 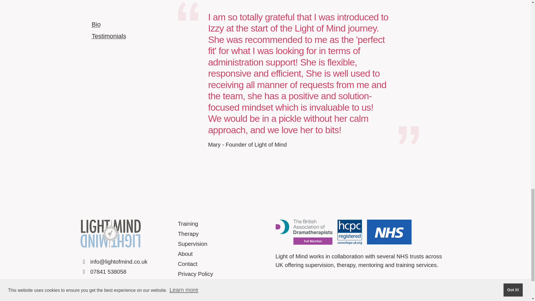 What do you see at coordinates (195, 274) in the screenshot?
I see `Privacy Policy` at bounding box center [195, 274].